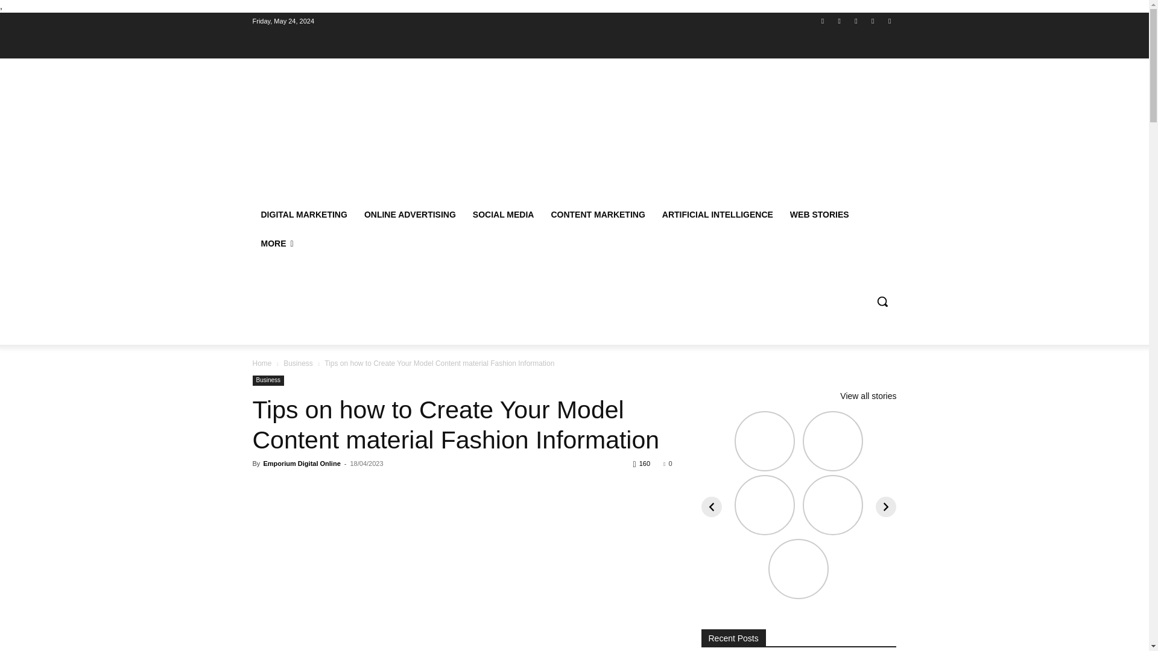 The image size is (1158, 651). I want to click on DIGITAL MARKETING, so click(304, 215).